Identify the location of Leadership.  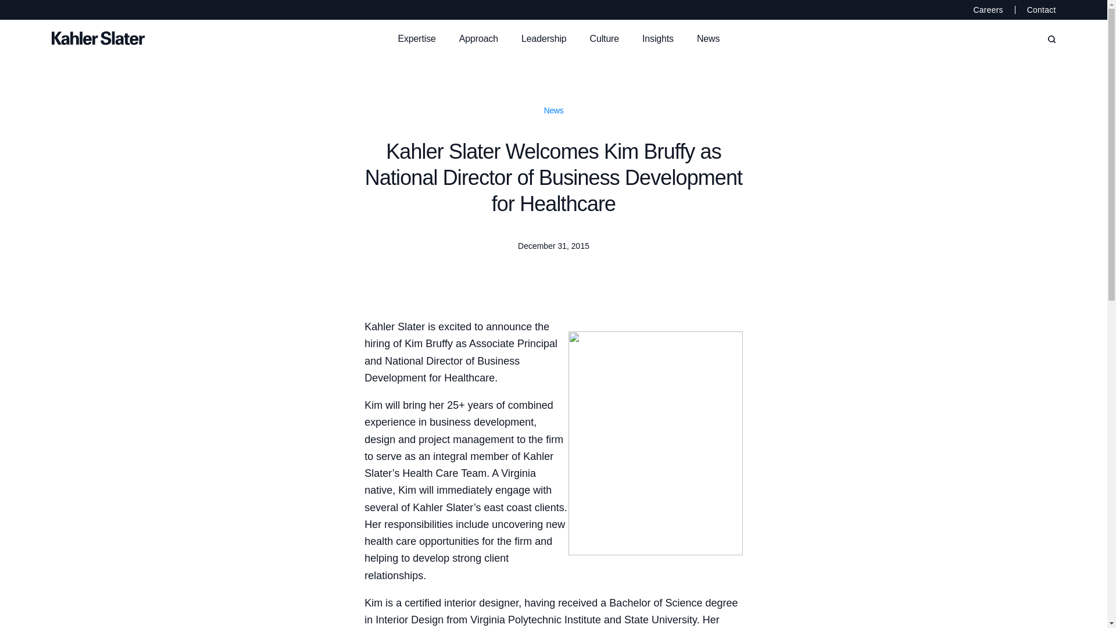
(544, 38).